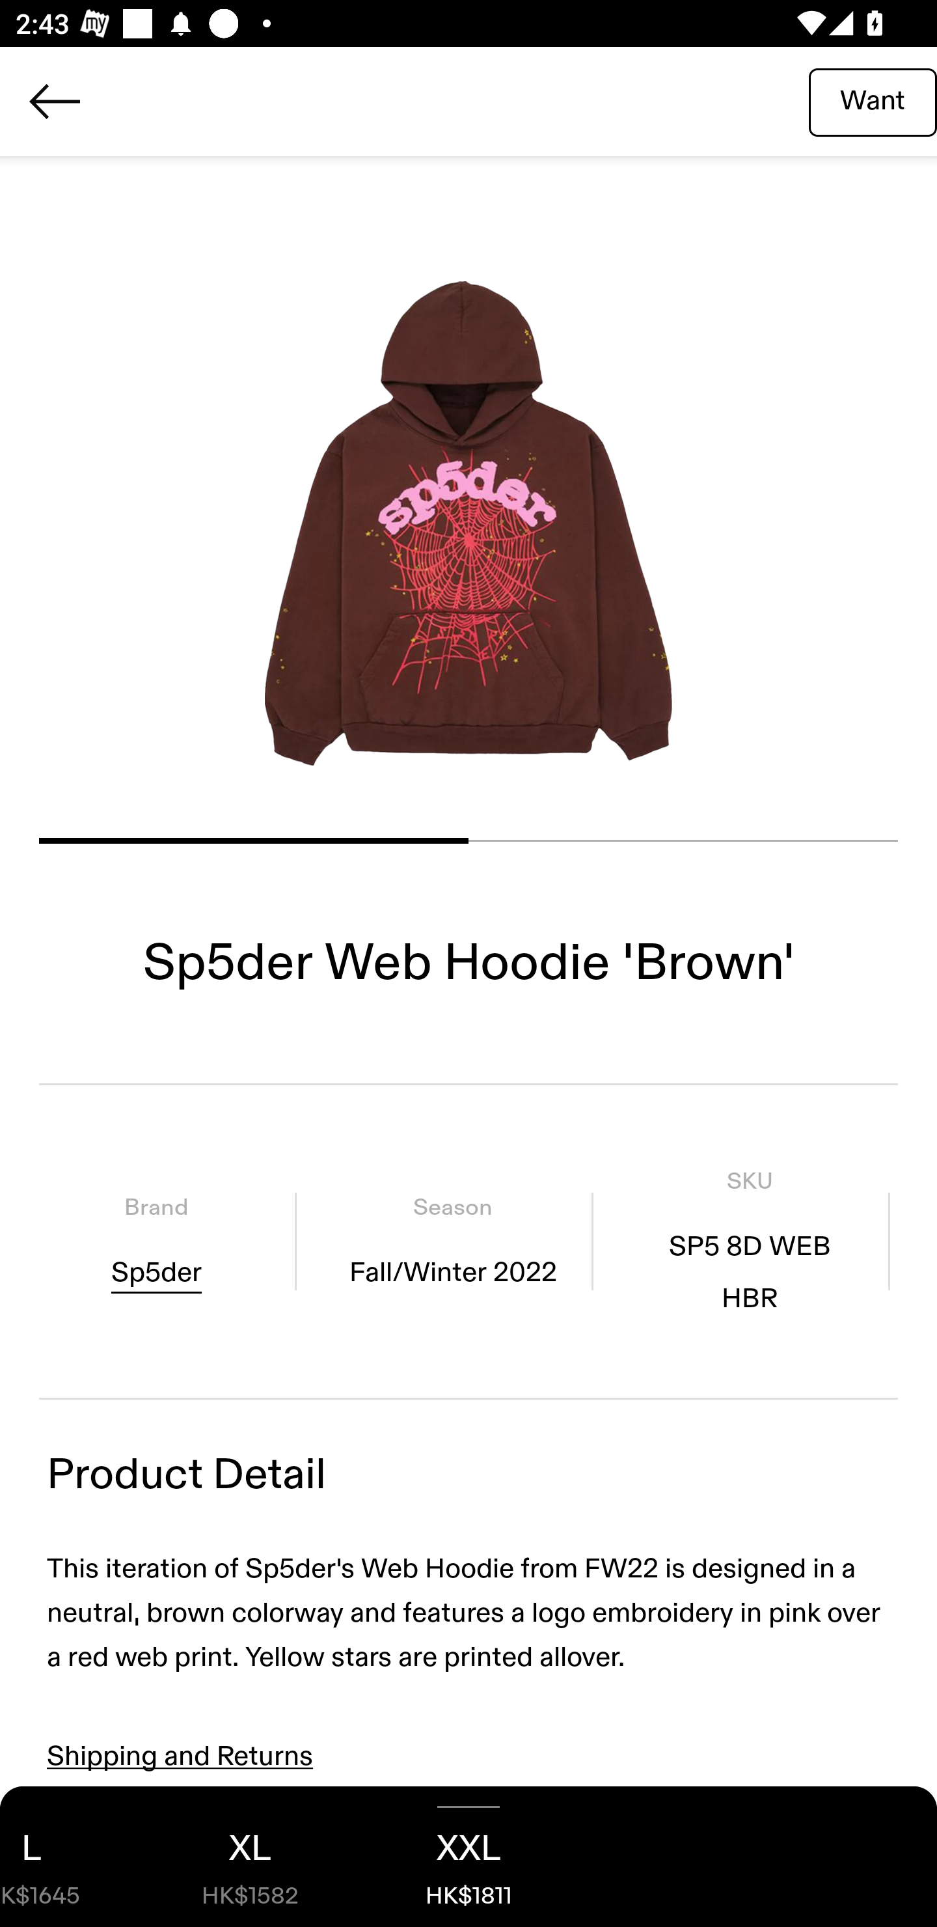  Describe the element at coordinates (452, 1241) in the screenshot. I see `Season Fall/Winter 2022` at that location.